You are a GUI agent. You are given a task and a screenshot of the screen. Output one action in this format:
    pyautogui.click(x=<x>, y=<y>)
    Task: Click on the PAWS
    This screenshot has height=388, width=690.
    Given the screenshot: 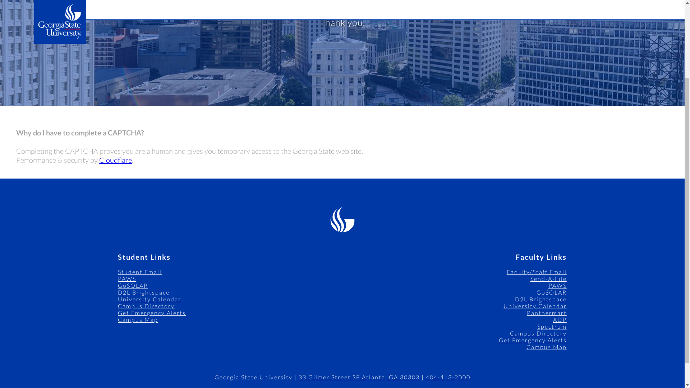 What is the action you would take?
    pyautogui.click(x=127, y=278)
    